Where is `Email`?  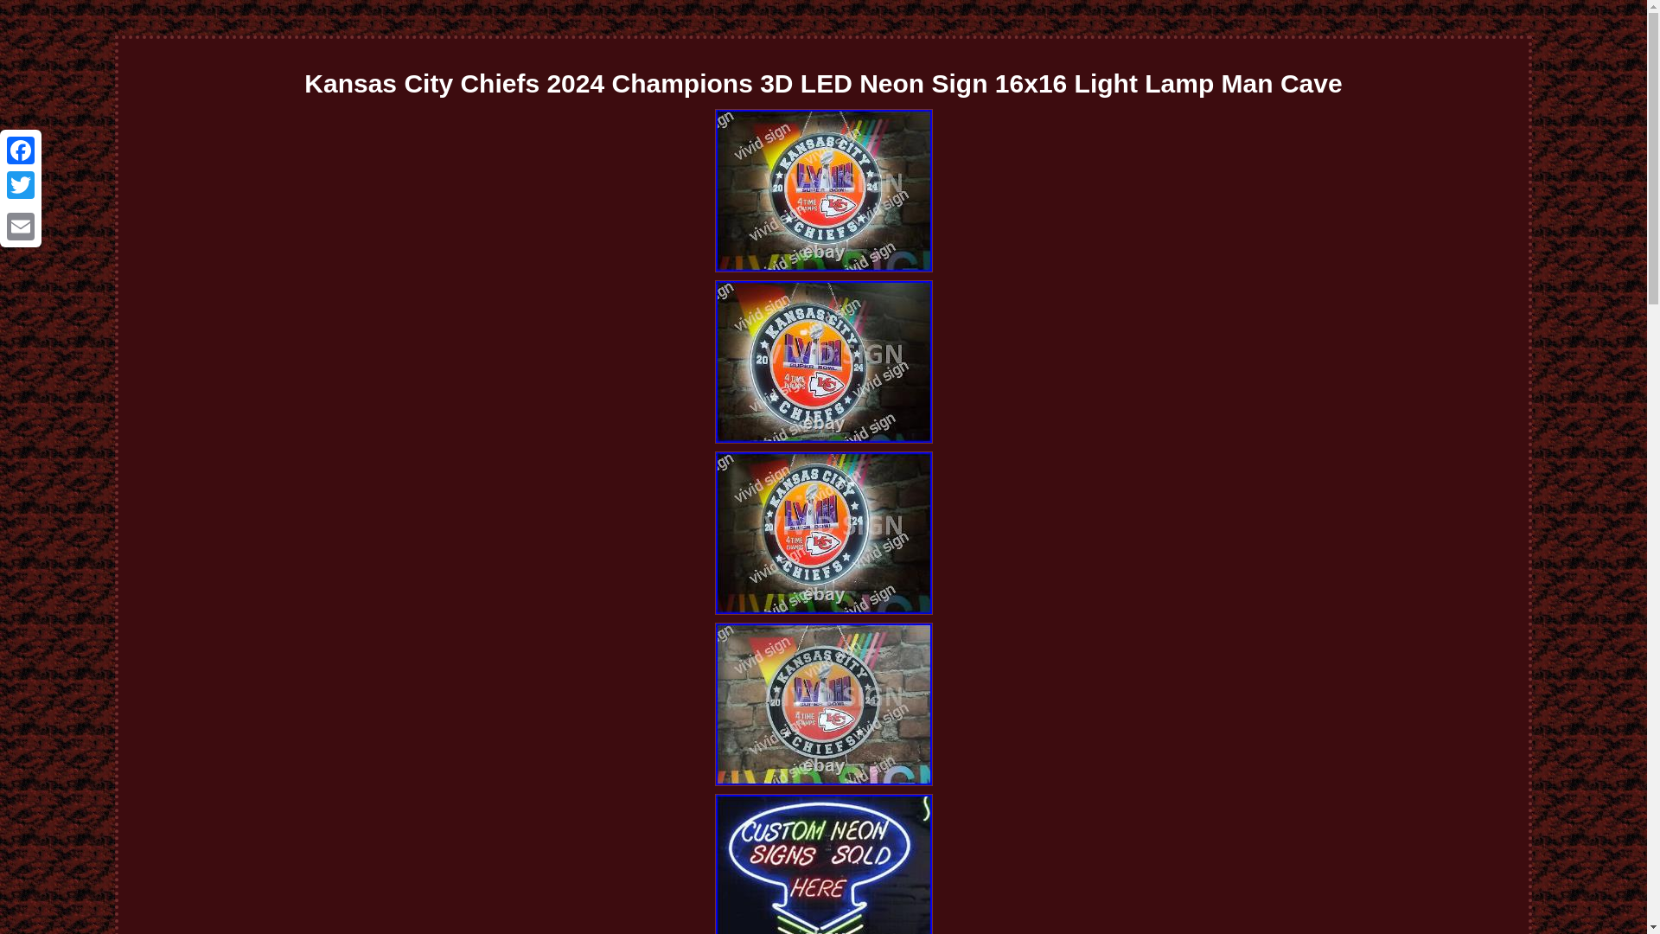
Email is located at coordinates (21, 226).